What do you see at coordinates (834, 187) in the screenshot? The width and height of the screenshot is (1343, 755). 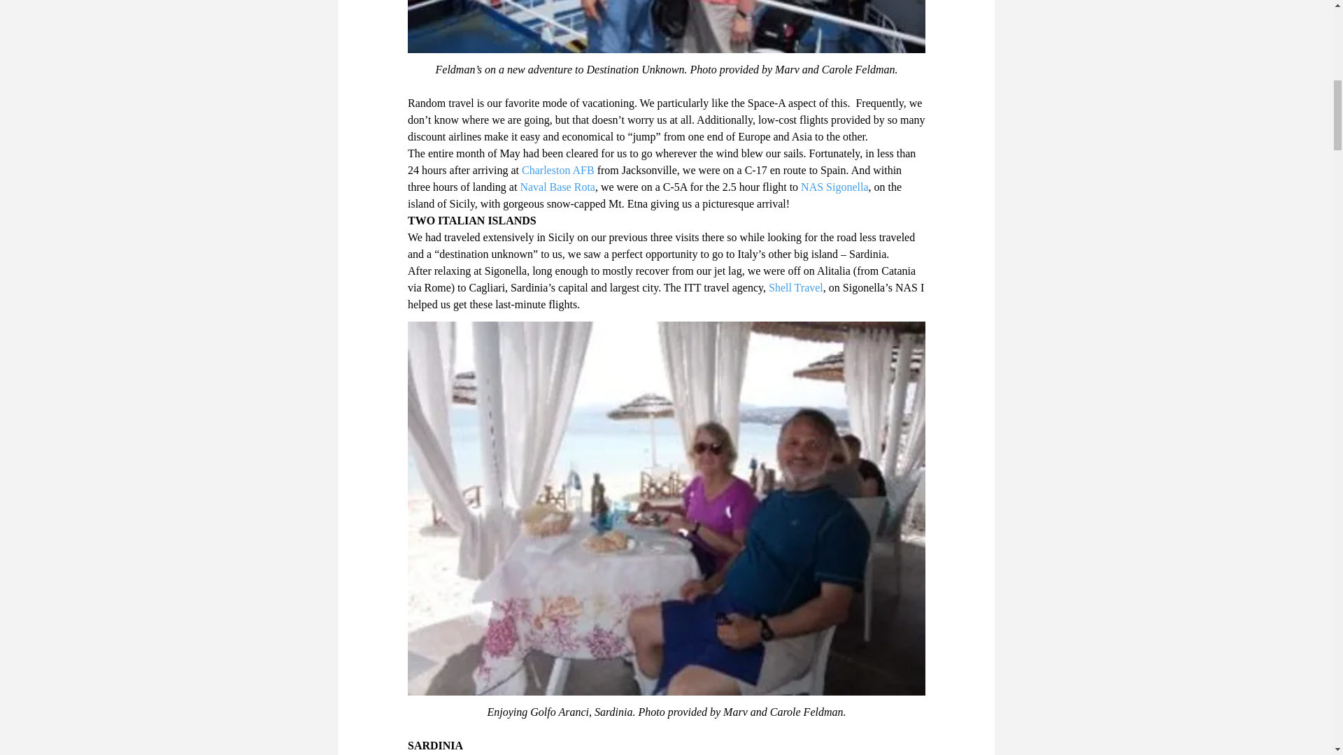 I see `NAS Sigonella` at bounding box center [834, 187].